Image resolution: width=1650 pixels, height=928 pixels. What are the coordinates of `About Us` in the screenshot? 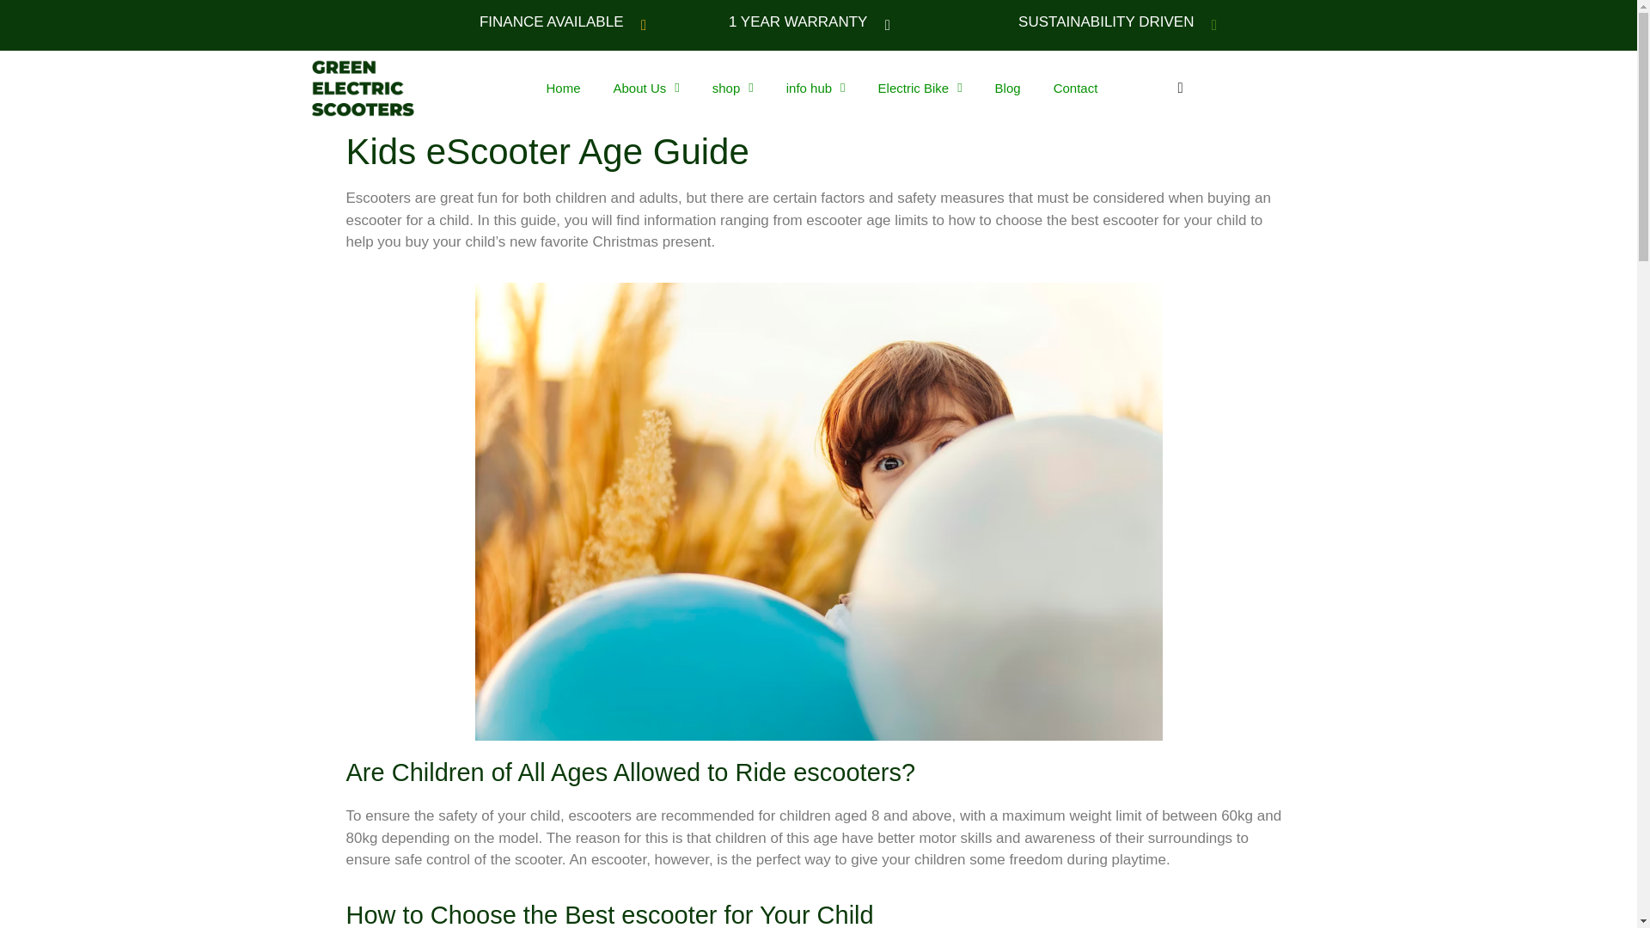 It's located at (646, 88).